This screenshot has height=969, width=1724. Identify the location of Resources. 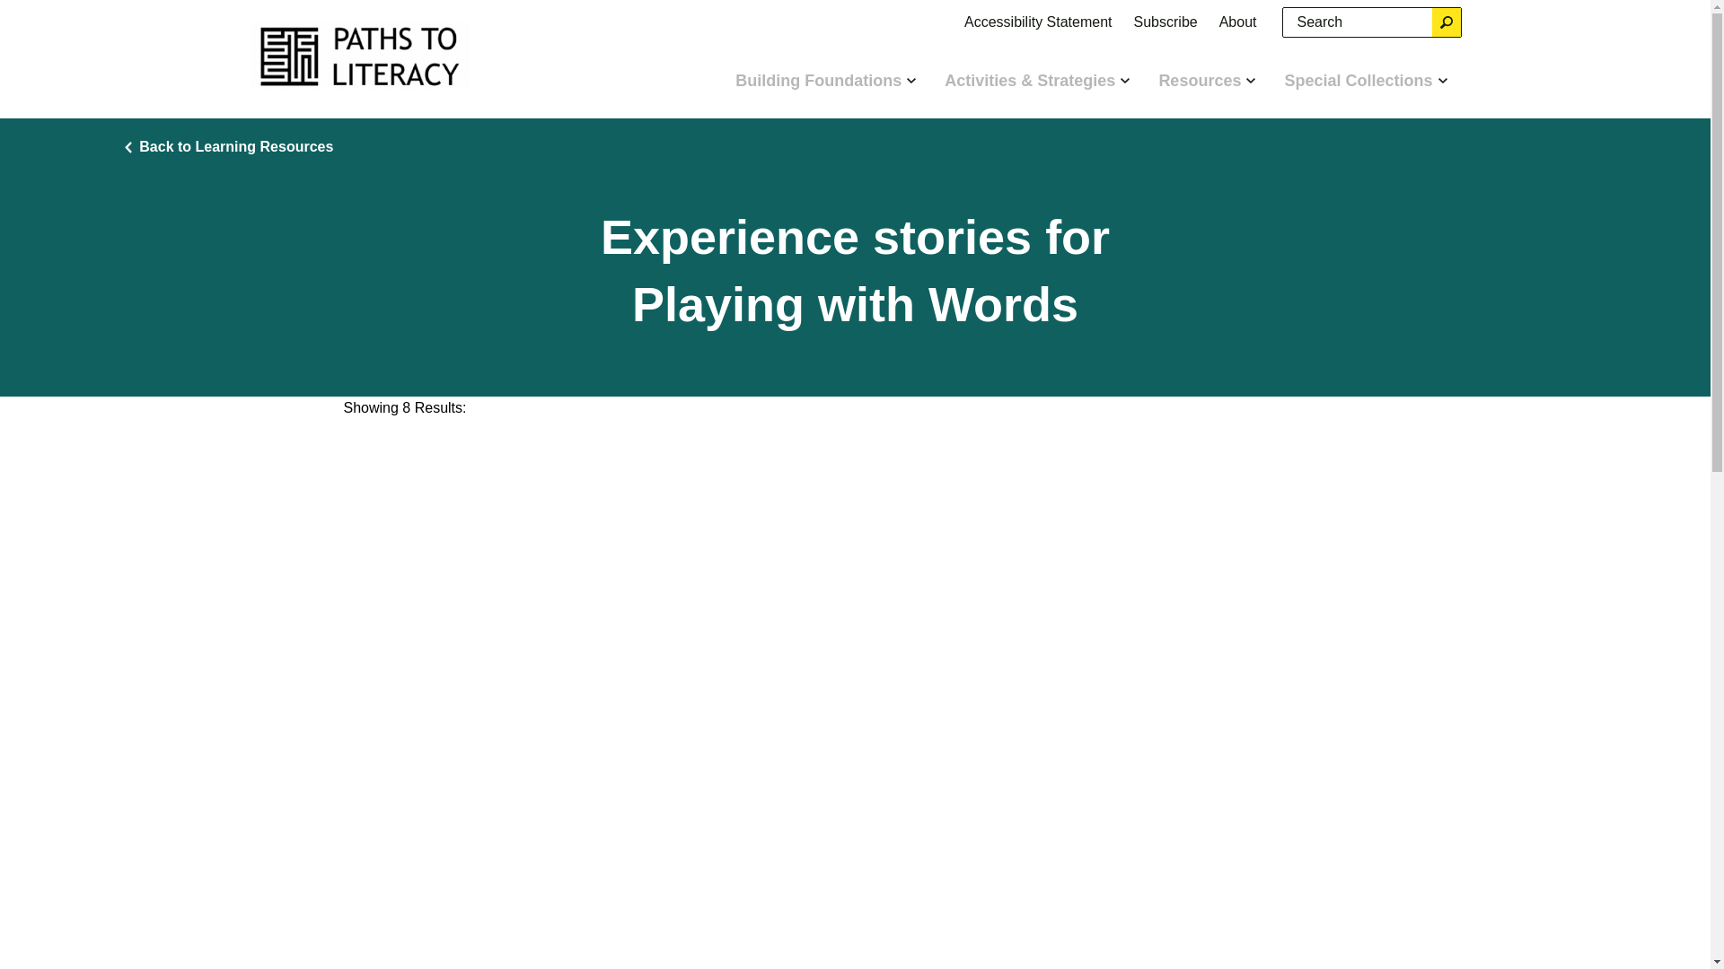
(1207, 80).